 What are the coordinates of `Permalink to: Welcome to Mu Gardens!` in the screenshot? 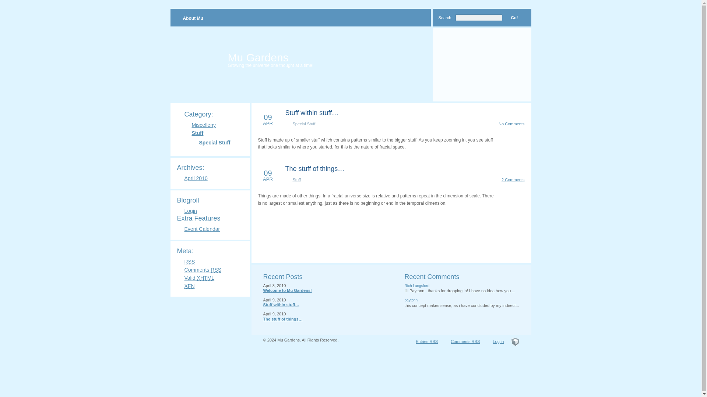 It's located at (287, 290).